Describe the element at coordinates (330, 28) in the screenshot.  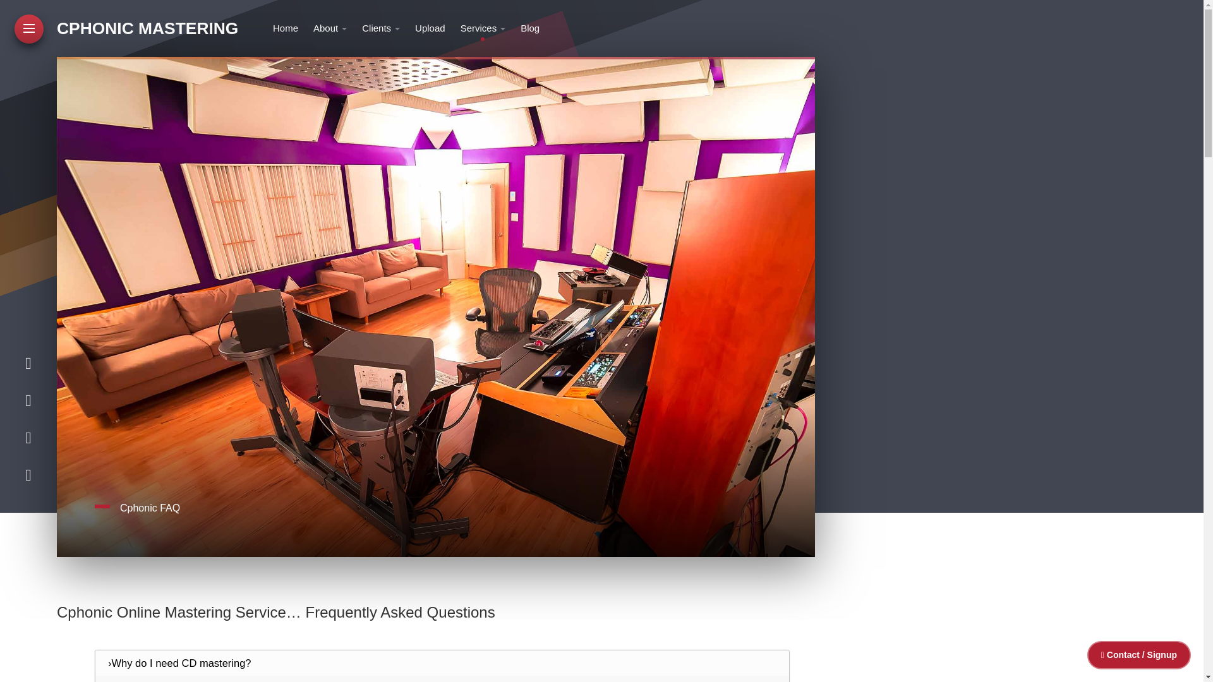
I see `About` at that location.